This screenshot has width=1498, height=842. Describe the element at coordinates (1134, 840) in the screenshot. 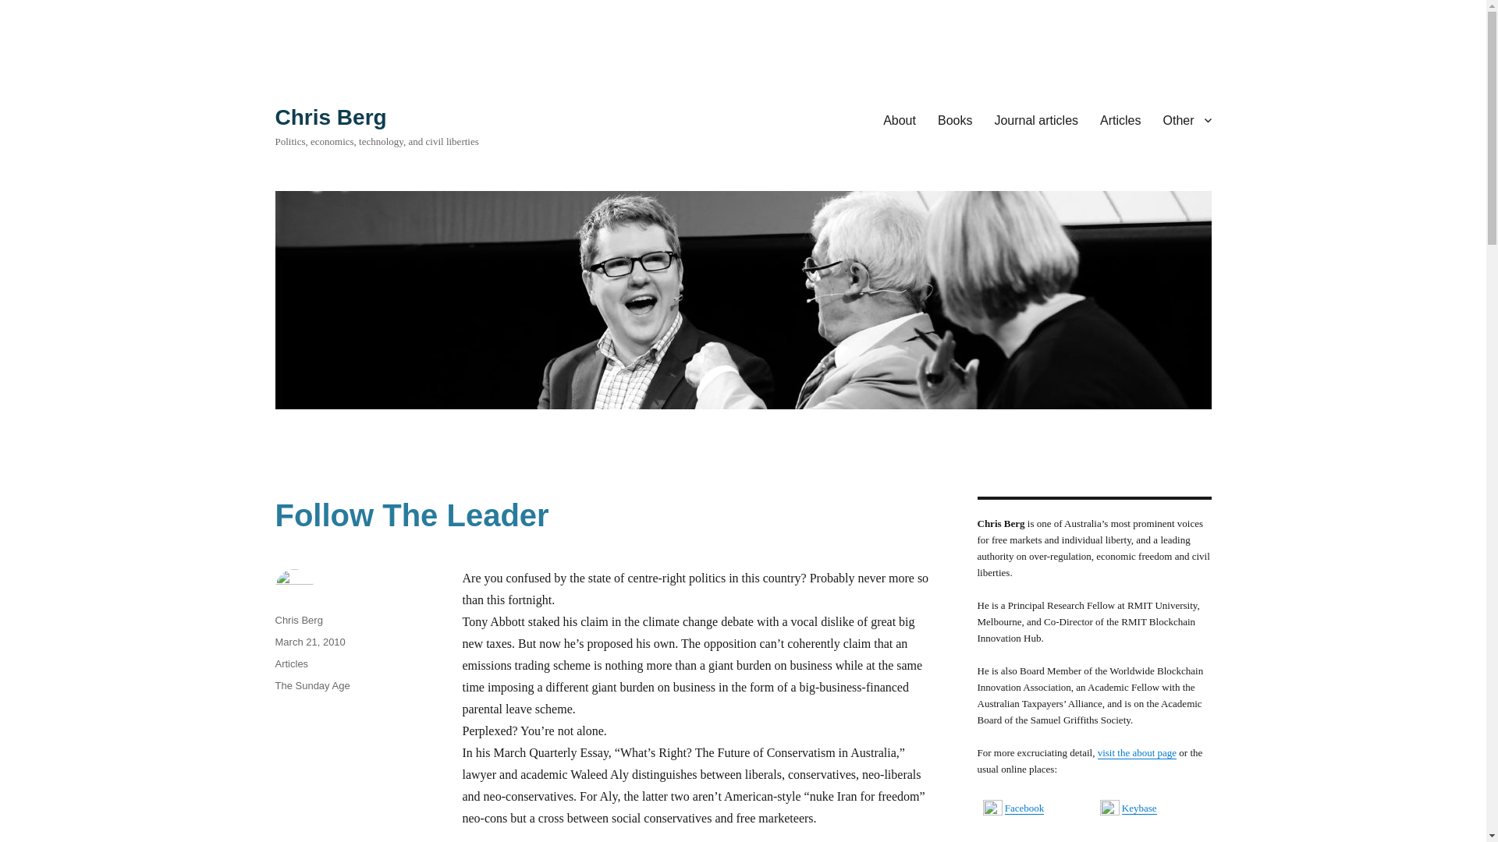

I see `SSRN` at that location.